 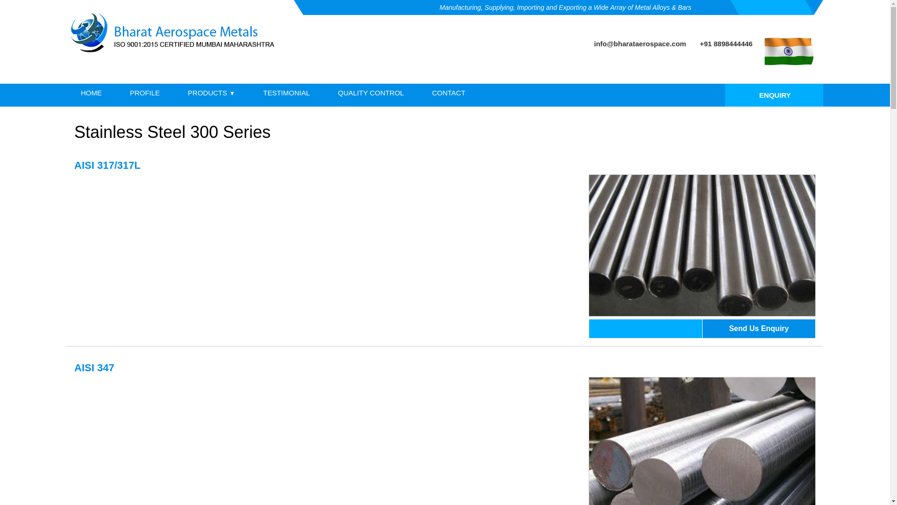 What do you see at coordinates (448, 92) in the screenshot?
I see `CONTACT` at bounding box center [448, 92].